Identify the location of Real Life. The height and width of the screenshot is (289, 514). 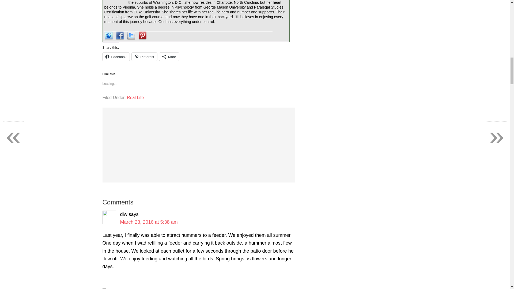
(135, 97).